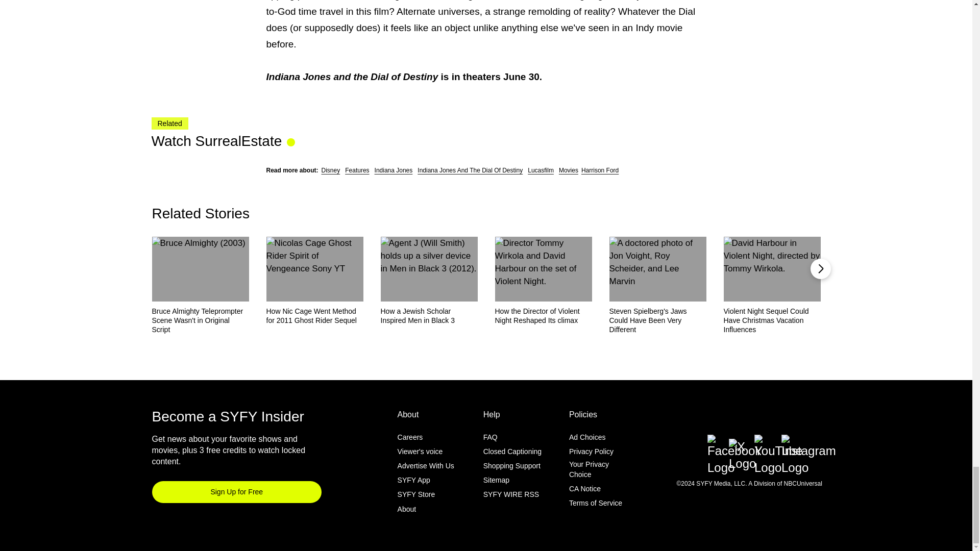 This screenshot has height=551, width=980. What do you see at coordinates (393, 170) in the screenshot?
I see `Indiana Jones` at bounding box center [393, 170].